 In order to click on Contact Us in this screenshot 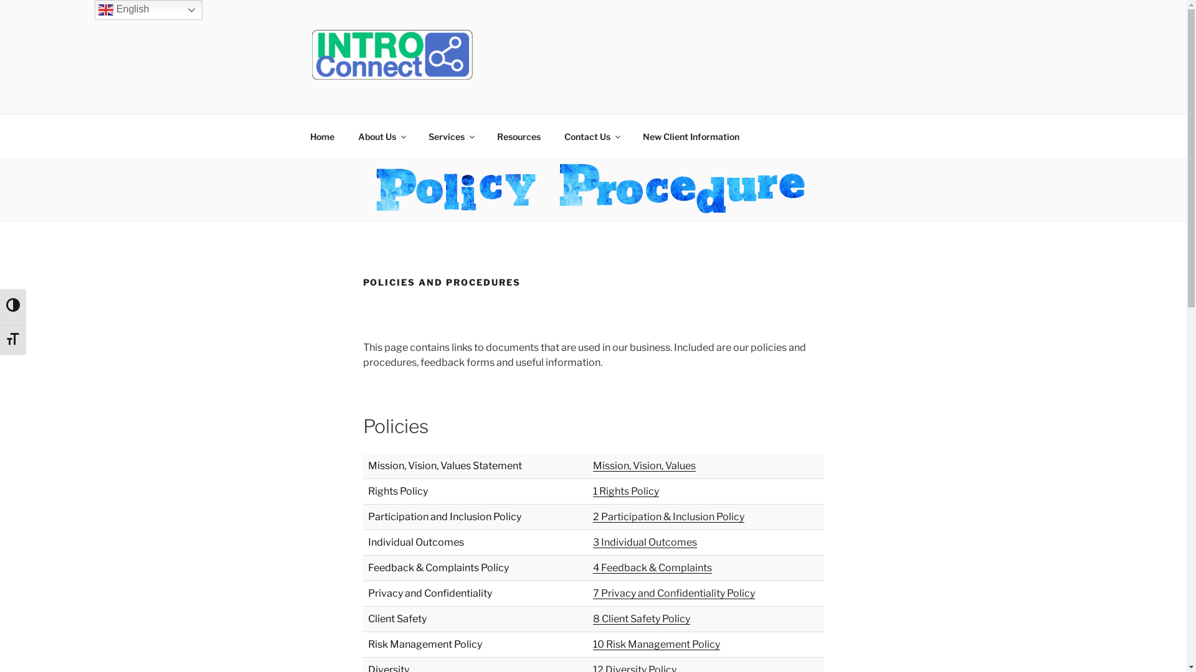, I will do `click(592, 136)`.